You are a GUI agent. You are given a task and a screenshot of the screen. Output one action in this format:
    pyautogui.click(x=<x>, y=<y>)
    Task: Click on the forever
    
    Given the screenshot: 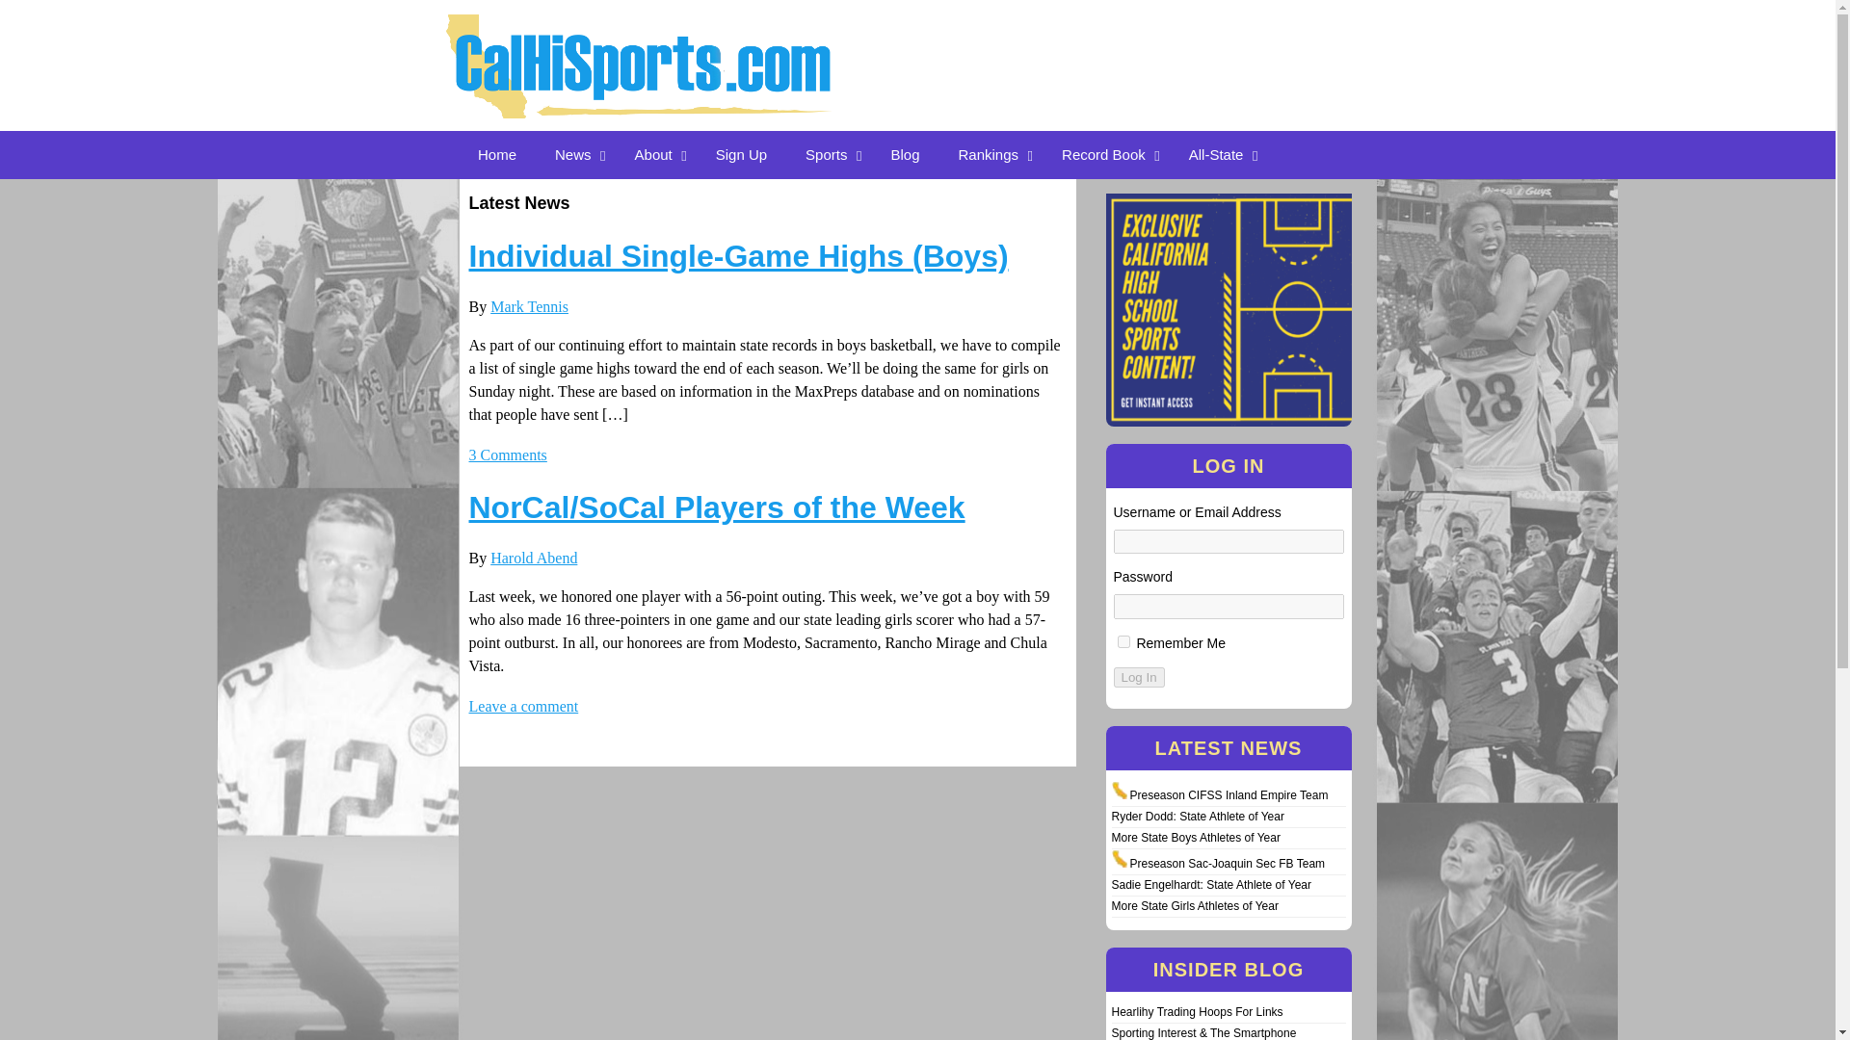 What is the action you would take?
    pyautogui.click(x=1123, y=641)
    